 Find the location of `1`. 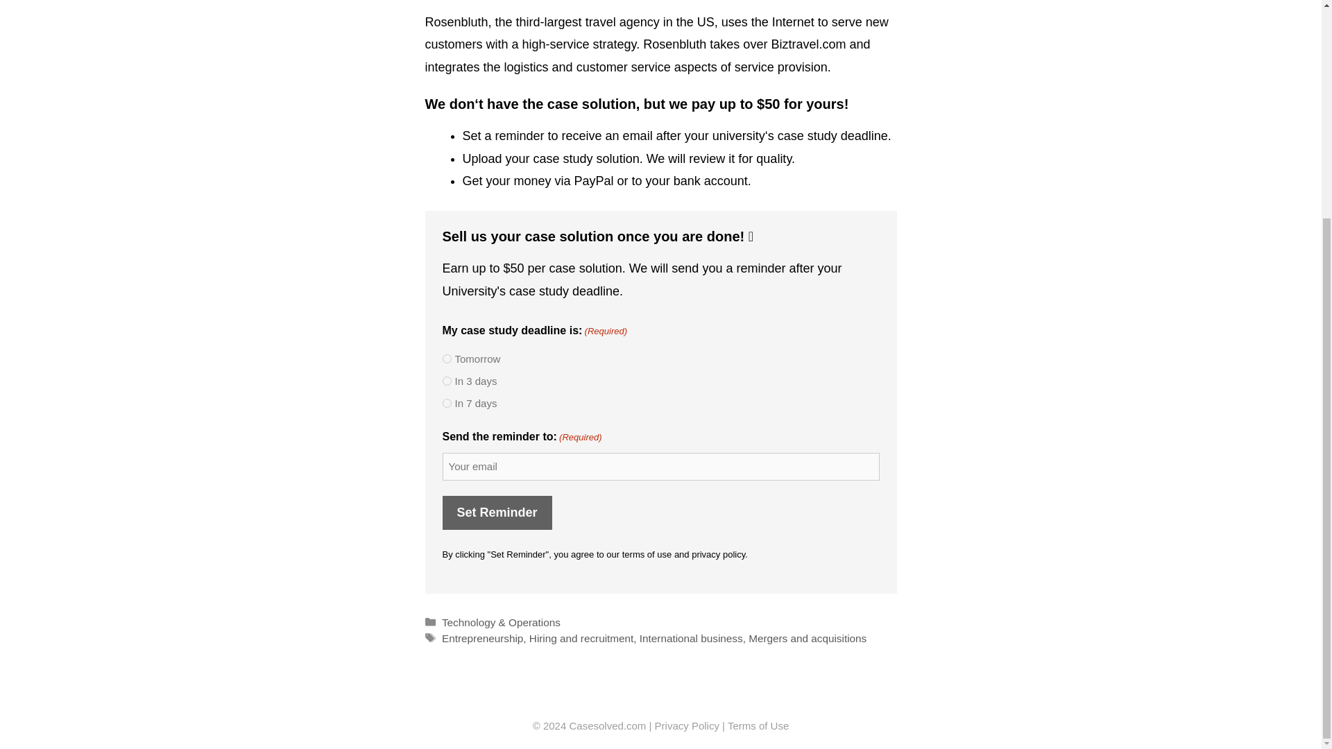

1 is located at coordinates (447, 358).